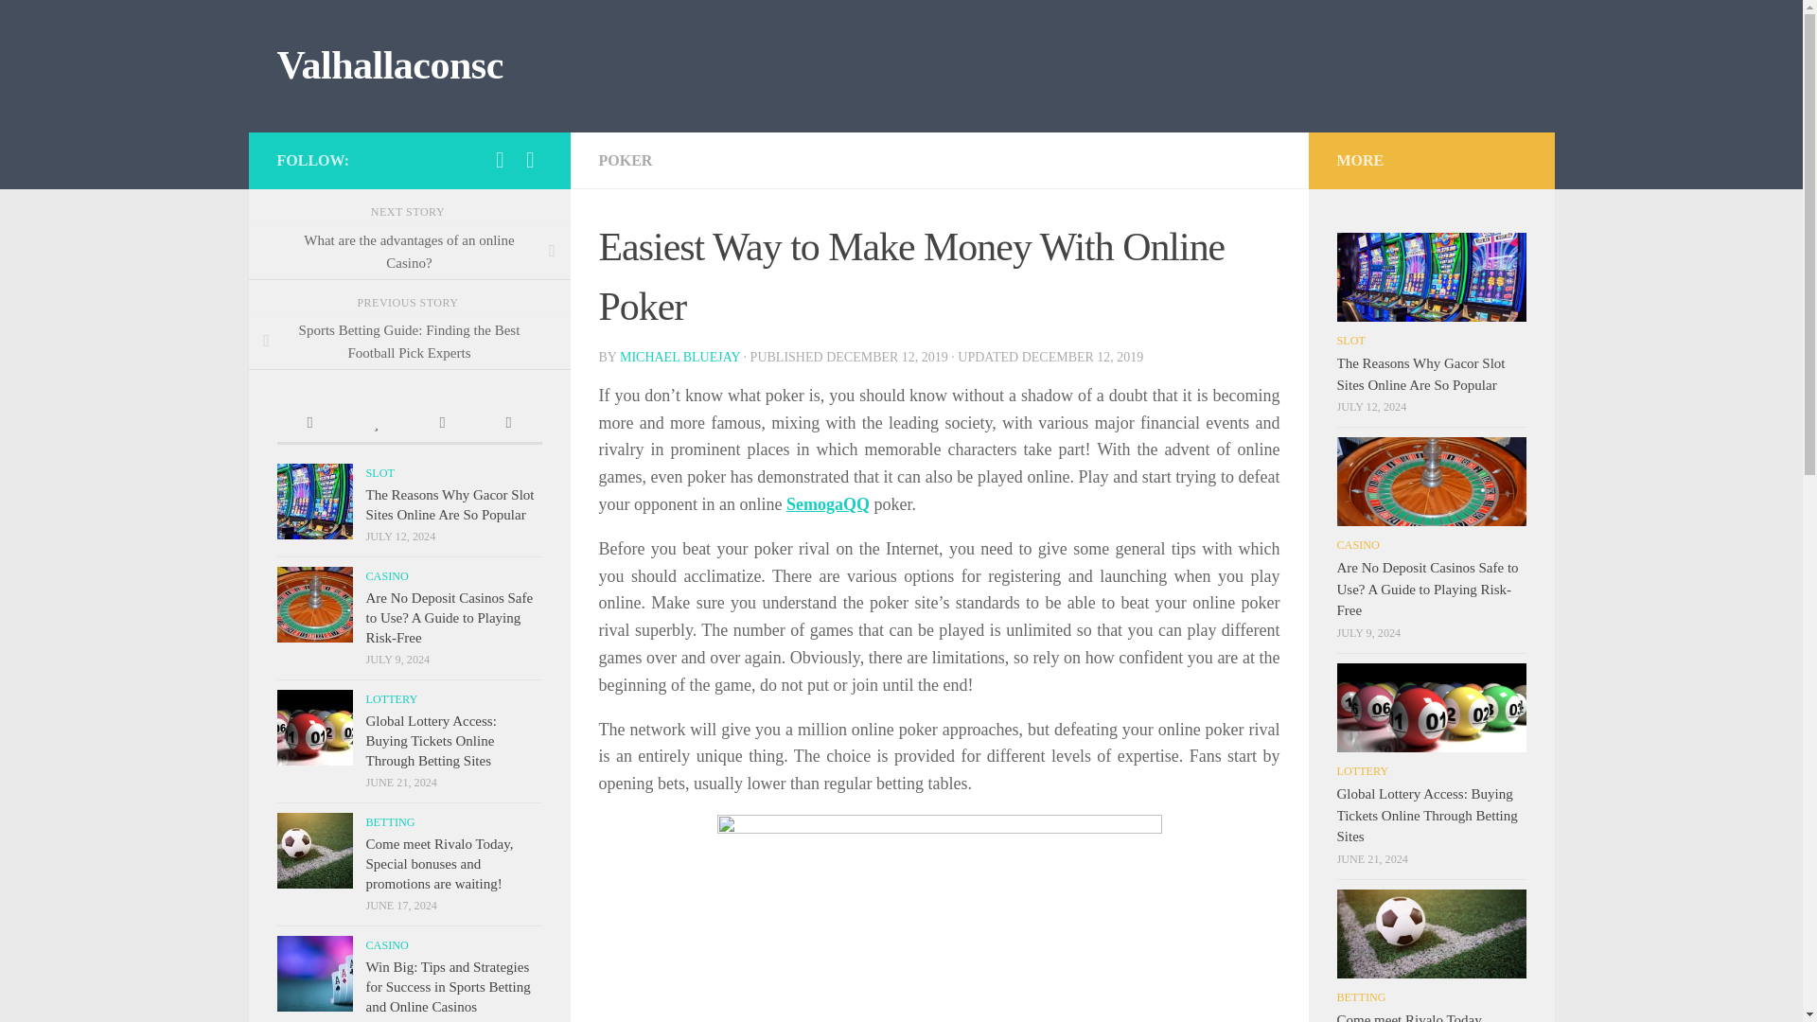 The height and width of the screenshot is (1022, 1817). What do you see at coordinates (389, 66) in the screenshot?
I see `Valhallaconsc` at bounding box center [389, 66].